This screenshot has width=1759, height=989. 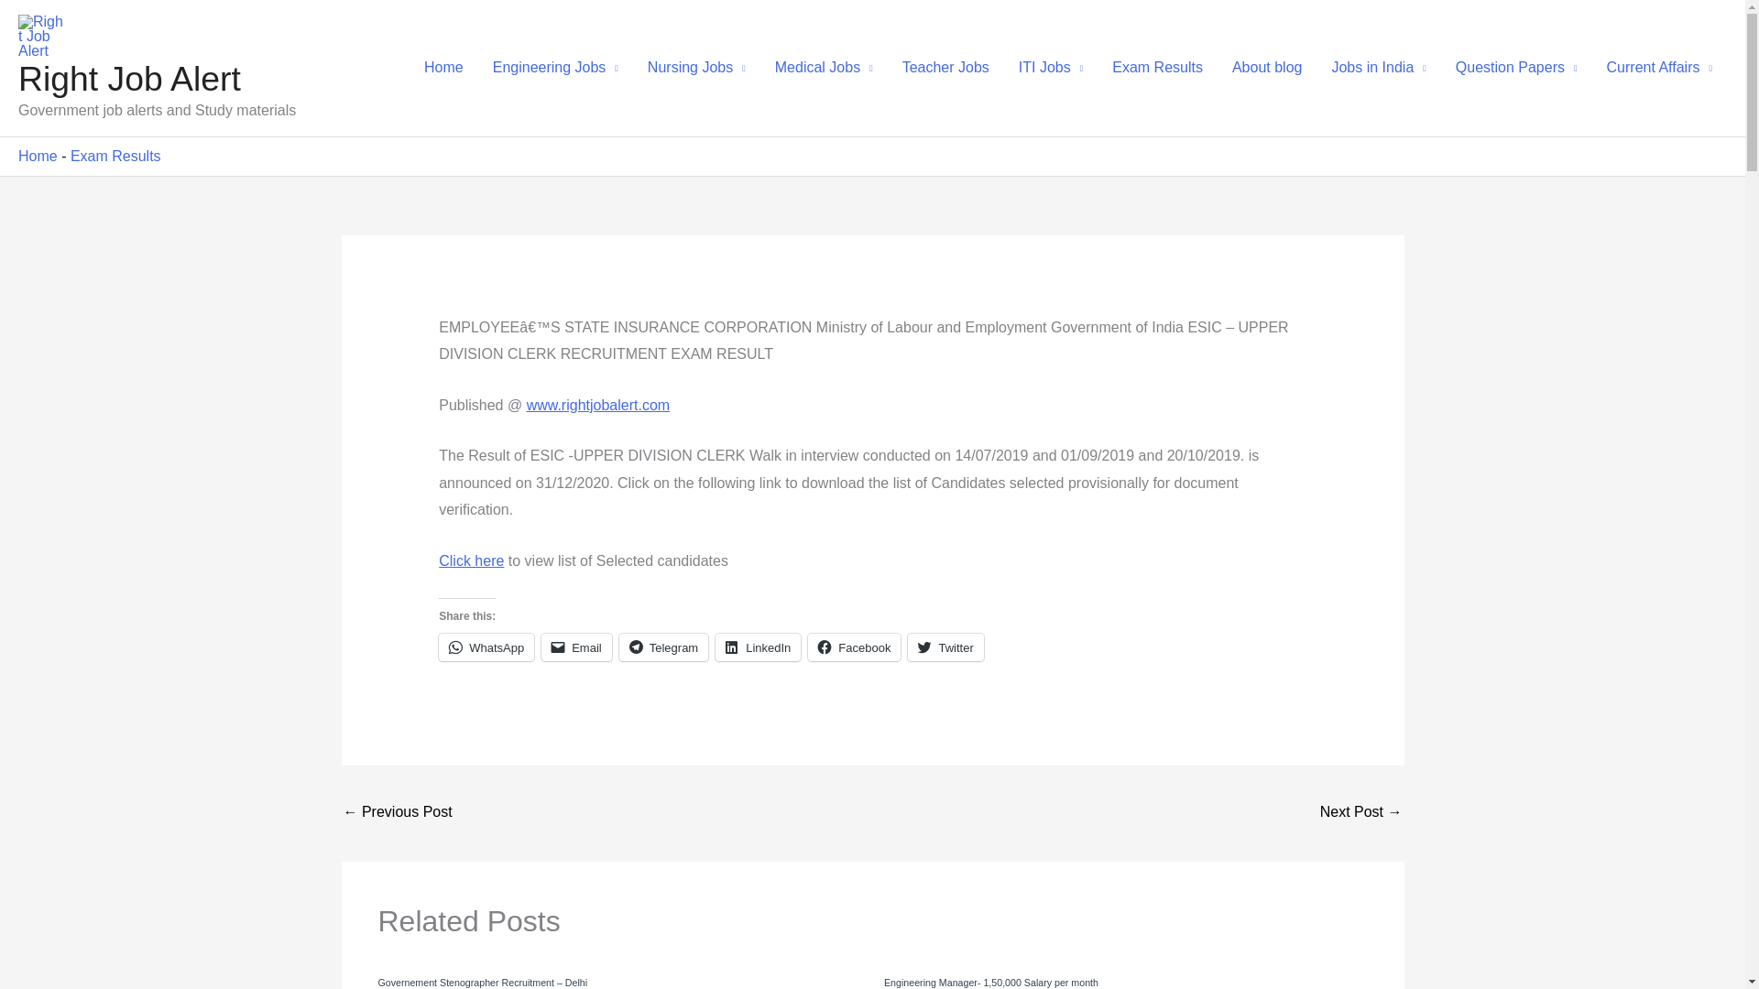 I want to click on Click to email a link to a friend, so click(x=577, y=647).